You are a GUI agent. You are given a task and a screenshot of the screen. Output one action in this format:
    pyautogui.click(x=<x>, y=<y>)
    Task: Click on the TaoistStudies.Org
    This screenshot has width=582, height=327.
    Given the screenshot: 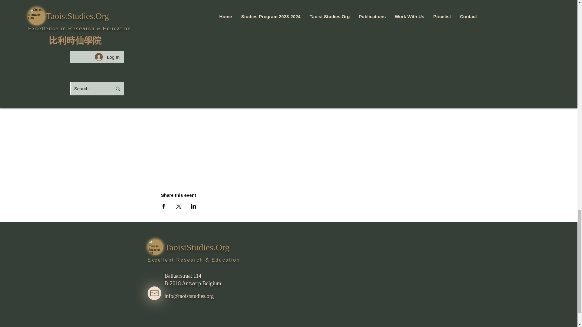 What is the action you would take?
    pyautogui.click(x=196, y=247)
    